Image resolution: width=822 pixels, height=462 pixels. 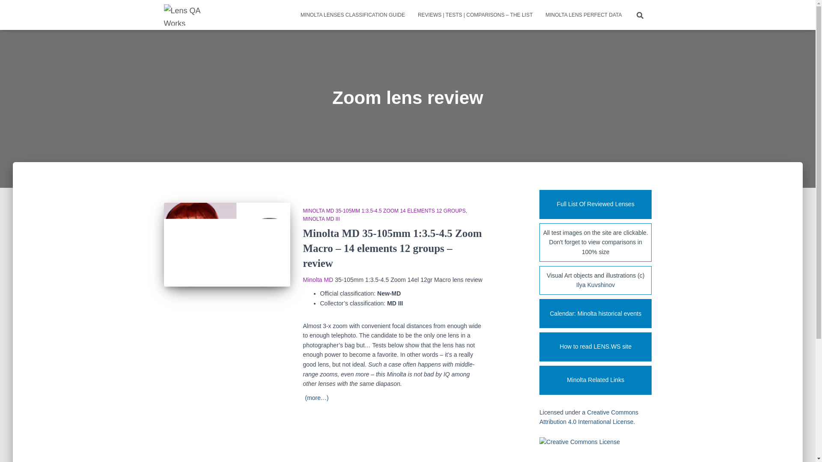 I want to click on Minolta Lenses Classification Guide, so click(x=353, y=15).